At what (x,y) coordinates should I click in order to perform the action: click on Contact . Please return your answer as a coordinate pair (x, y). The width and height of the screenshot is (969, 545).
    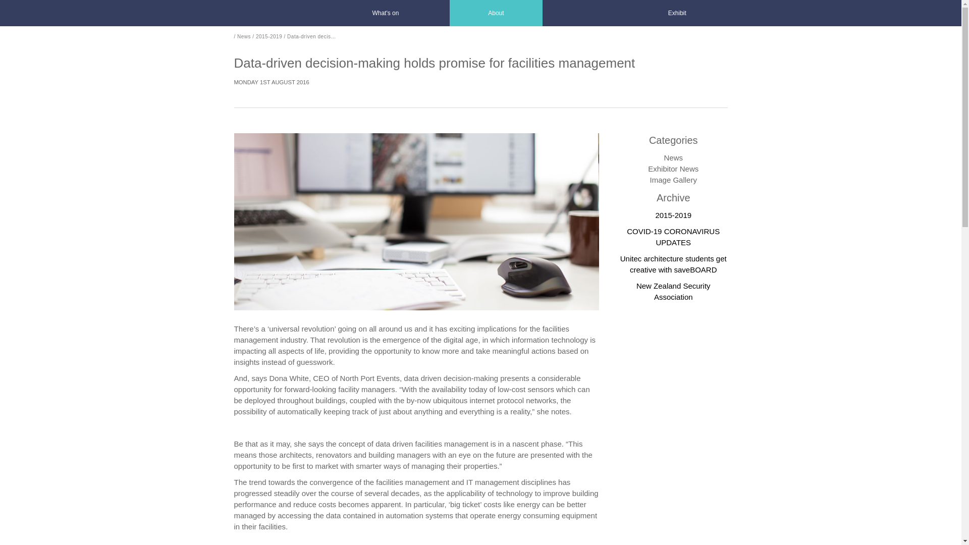
    Looking at the image, I should click on (564, 13).